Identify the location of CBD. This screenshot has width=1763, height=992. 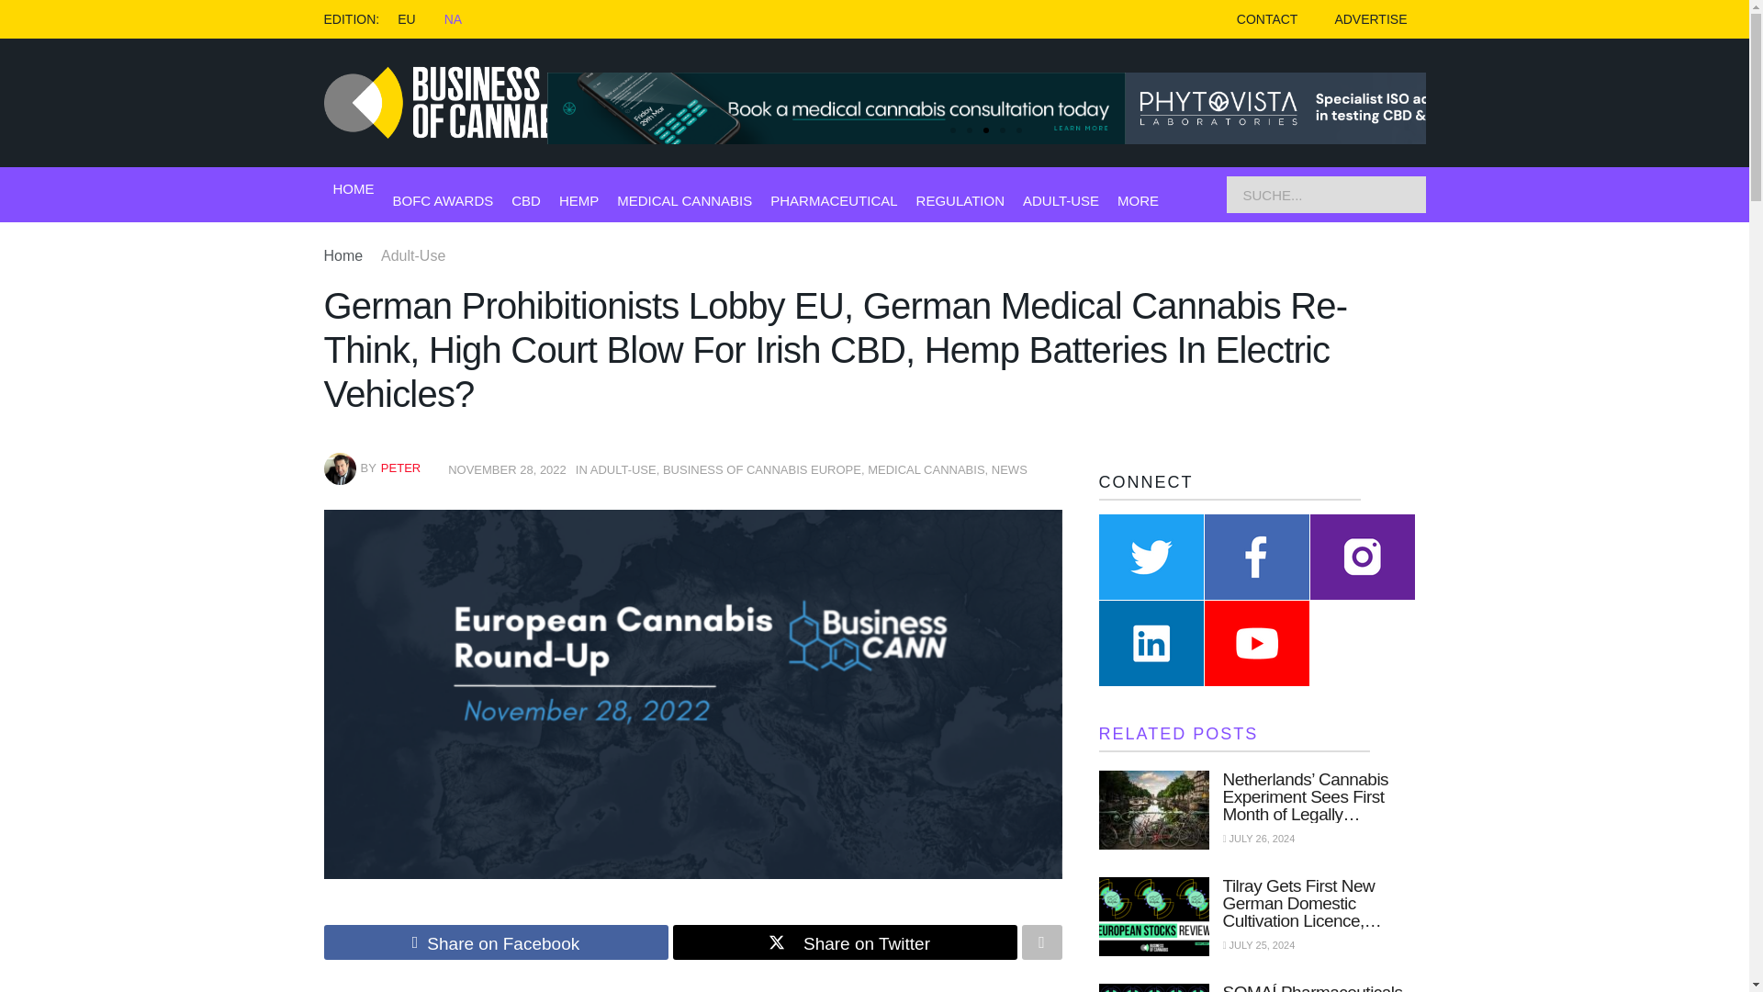
(525, 200).